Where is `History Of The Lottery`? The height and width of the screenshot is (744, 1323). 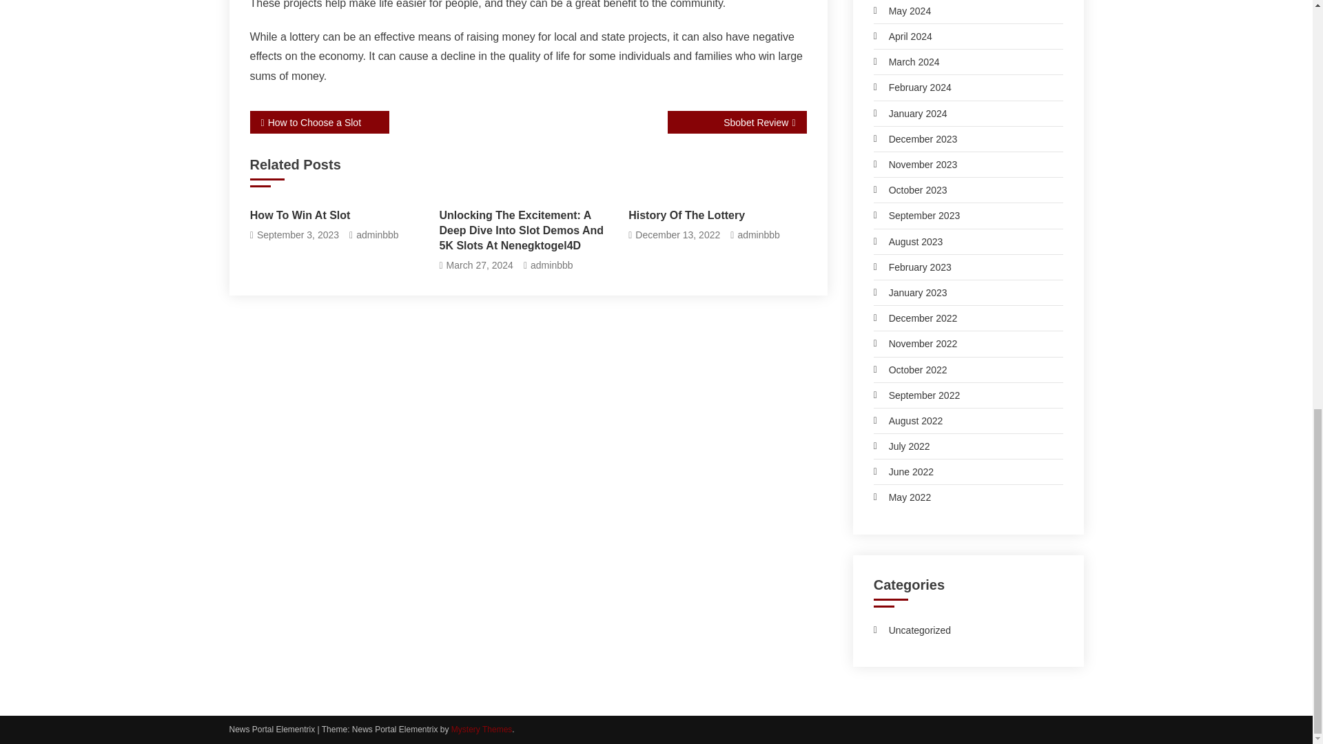
History Of The Lottery is located at coordinates (717, 216).